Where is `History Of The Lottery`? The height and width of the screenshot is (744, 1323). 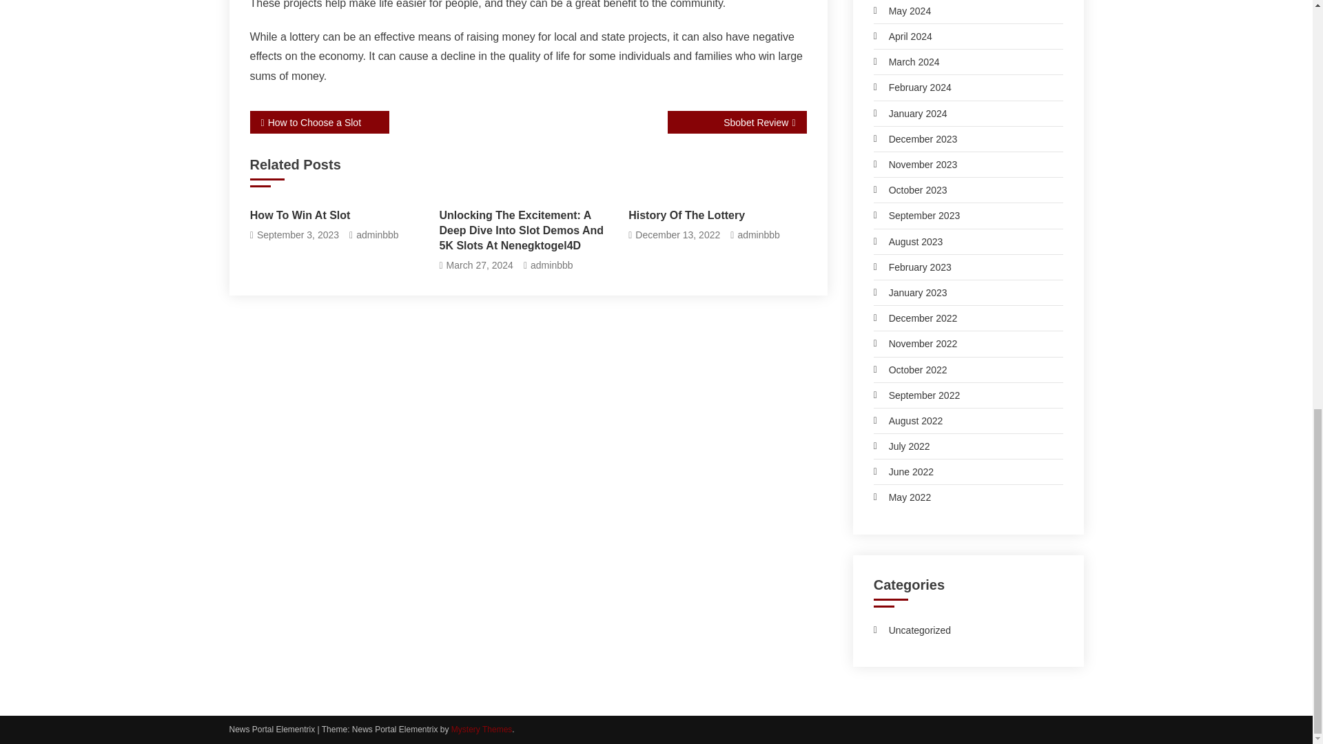
History Of The Lottery is located at coordinates (717, 216).